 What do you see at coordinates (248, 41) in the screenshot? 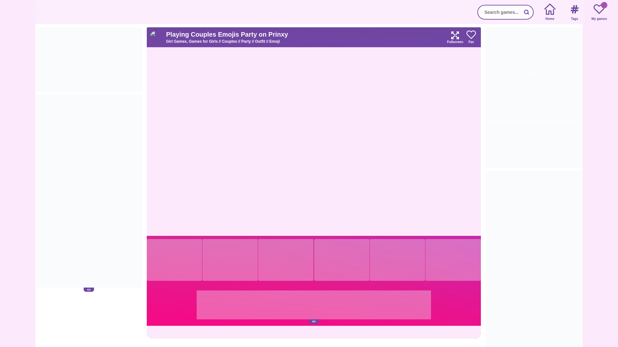
I see `Party` at bounding box center [248, 41].